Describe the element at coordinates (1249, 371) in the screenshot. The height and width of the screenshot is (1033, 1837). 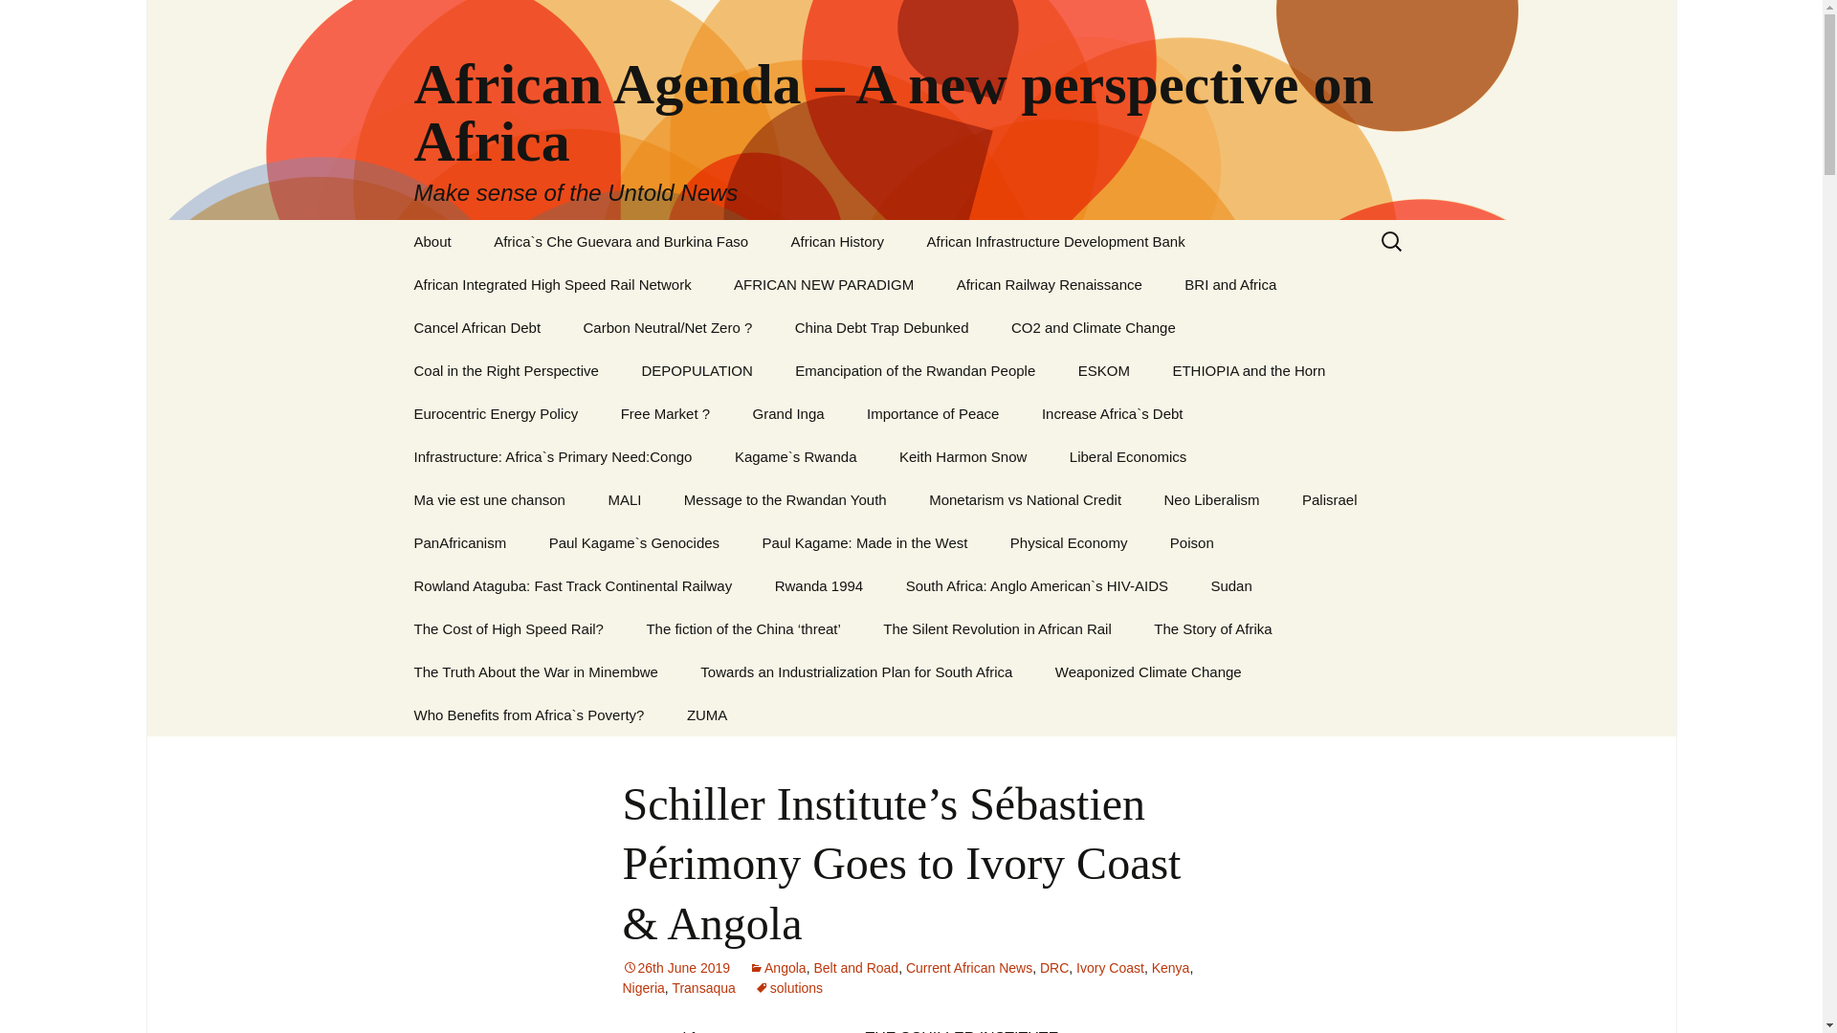
I see `ETHIOPIA and the Horn` at that location.